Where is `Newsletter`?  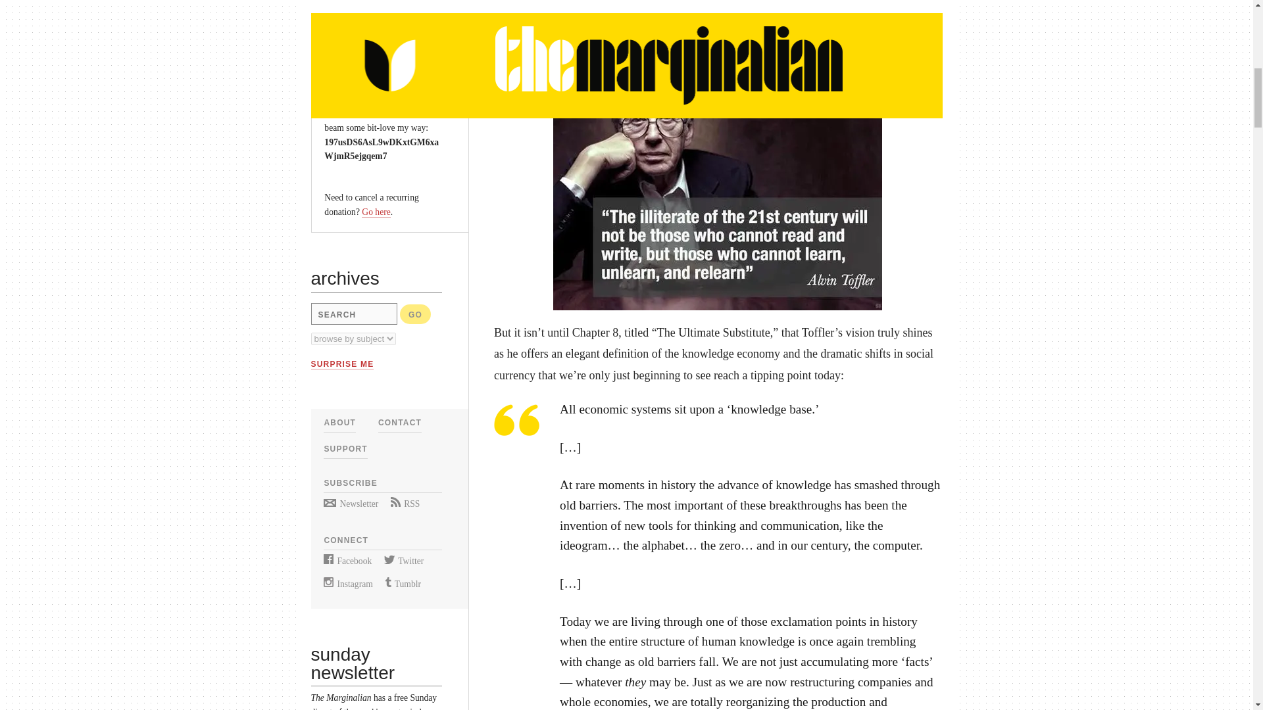 Newsletter is located at coordinates (350, 504).